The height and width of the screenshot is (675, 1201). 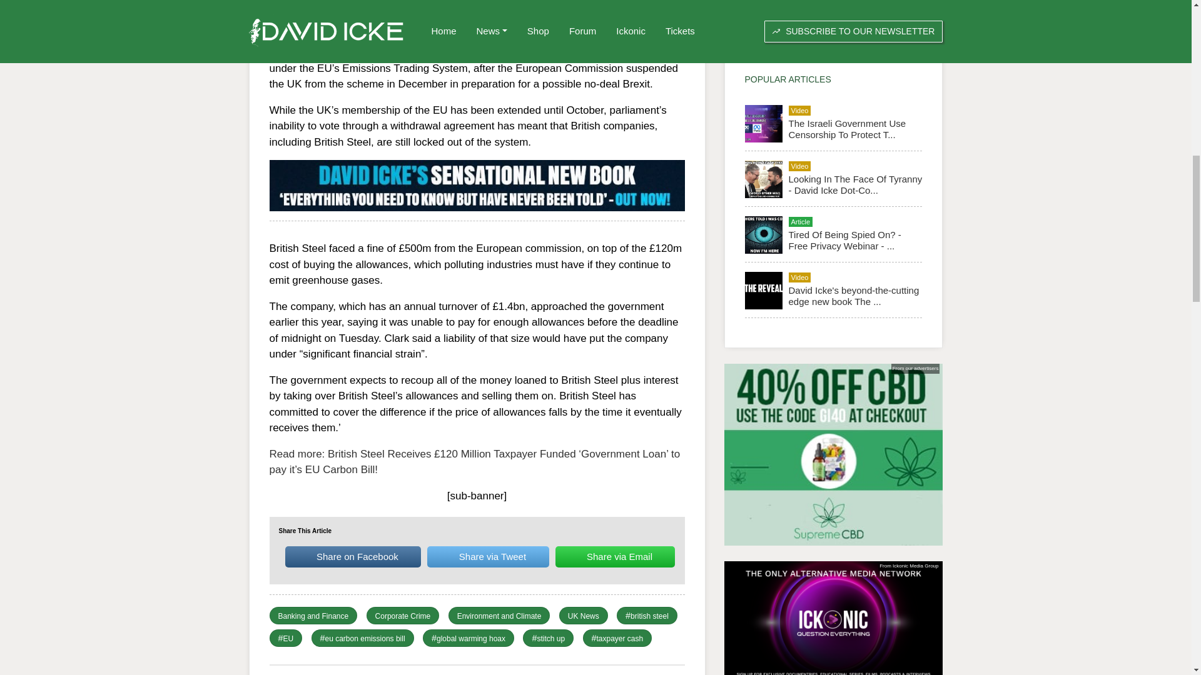 What do you see at coordinates (353, 556) in the screenshot?
I see `Share on Facebook` at bounding box center [353, 556].